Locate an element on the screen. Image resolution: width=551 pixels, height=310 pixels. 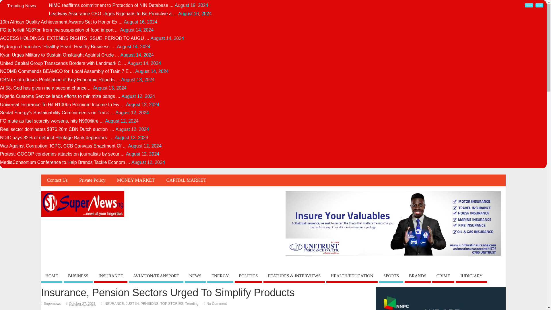
CBN re-introduces Publication of Key Economic Reports ... is located at coordinates (60, 80).